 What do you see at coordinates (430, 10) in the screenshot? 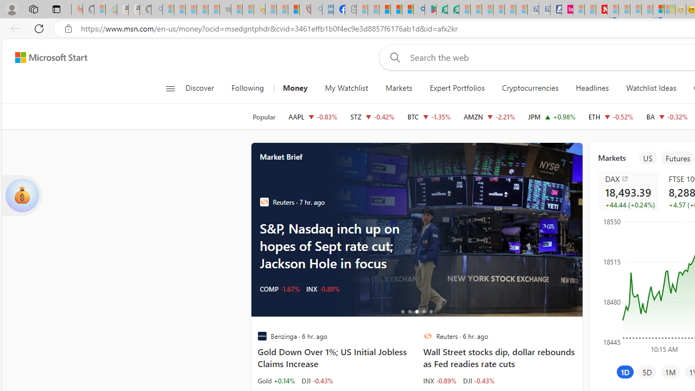
I see `Bluey: Let's Play! - Apps on Google Play` at bounding box center [430, 10].